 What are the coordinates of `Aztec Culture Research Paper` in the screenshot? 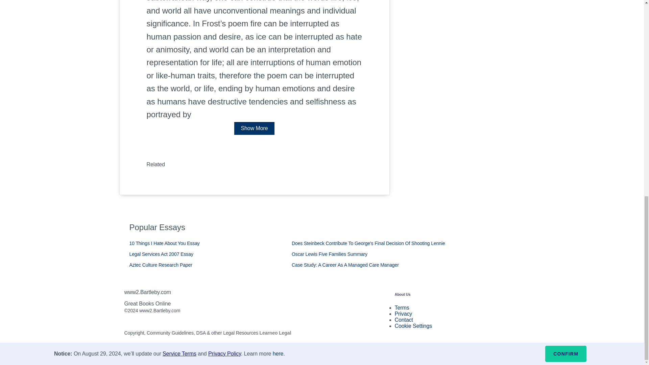 It's located at (161, 265).